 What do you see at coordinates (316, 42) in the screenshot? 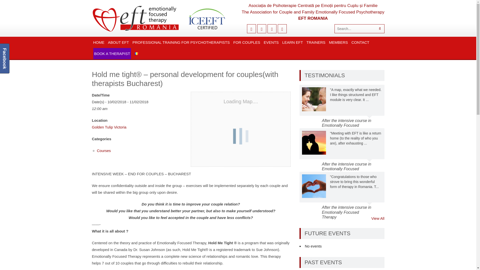
I see `TRAINERS` at bounding box center [316, 42].